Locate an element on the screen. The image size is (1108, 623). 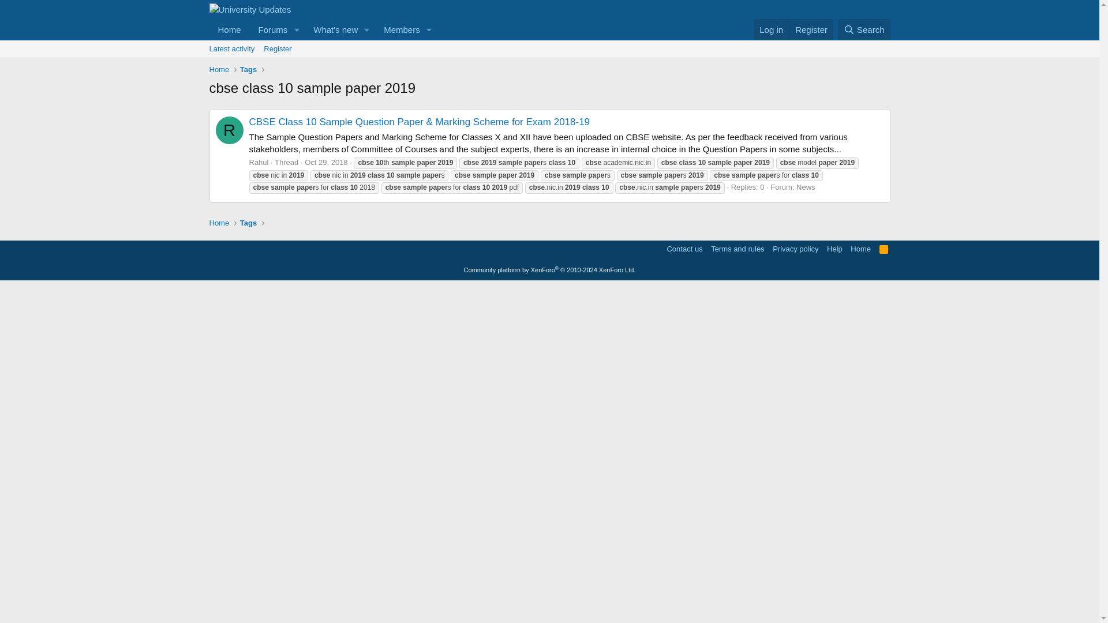
Register is located at coordinates (322, 30).